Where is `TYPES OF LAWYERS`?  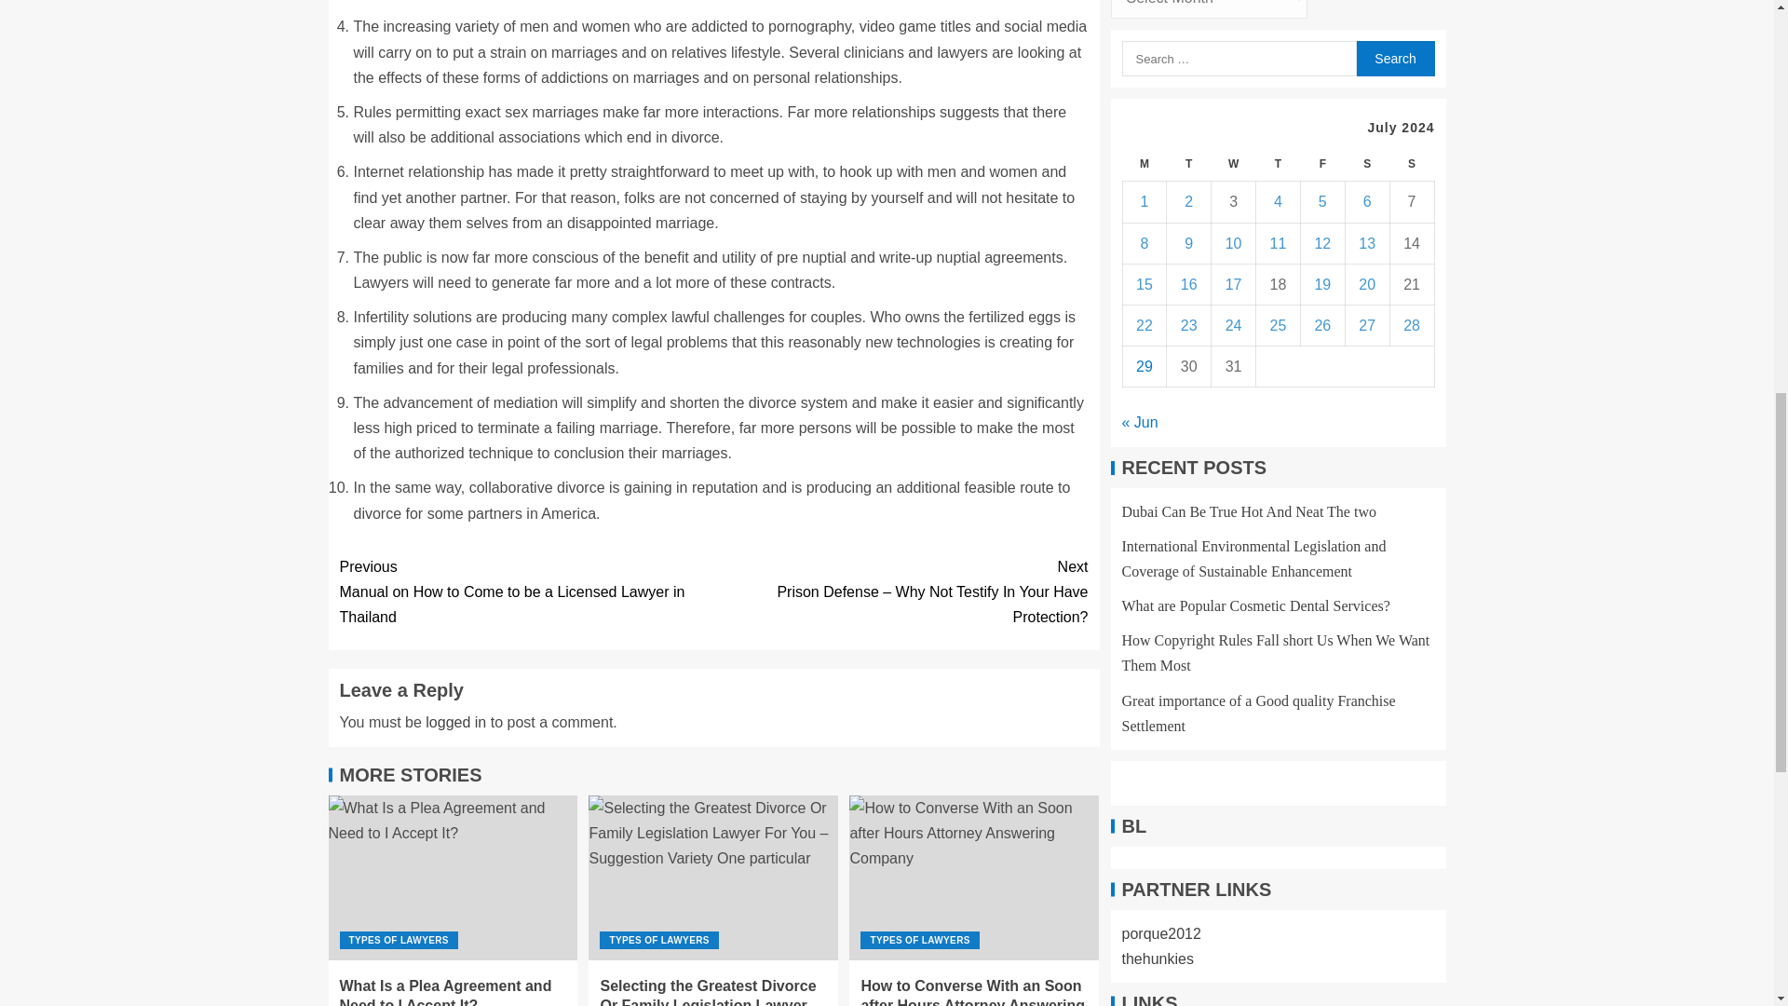 TYPES OF LAWYERS is located at coordinates (658, 941).